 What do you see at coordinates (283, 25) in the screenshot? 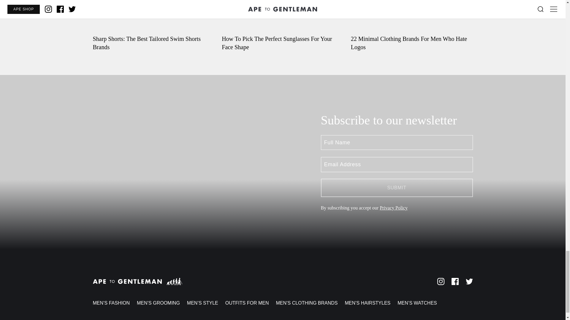
I see `How To Pick The Perfect Sunglasses For Your Face Shape` at bounding box center [283, 25].